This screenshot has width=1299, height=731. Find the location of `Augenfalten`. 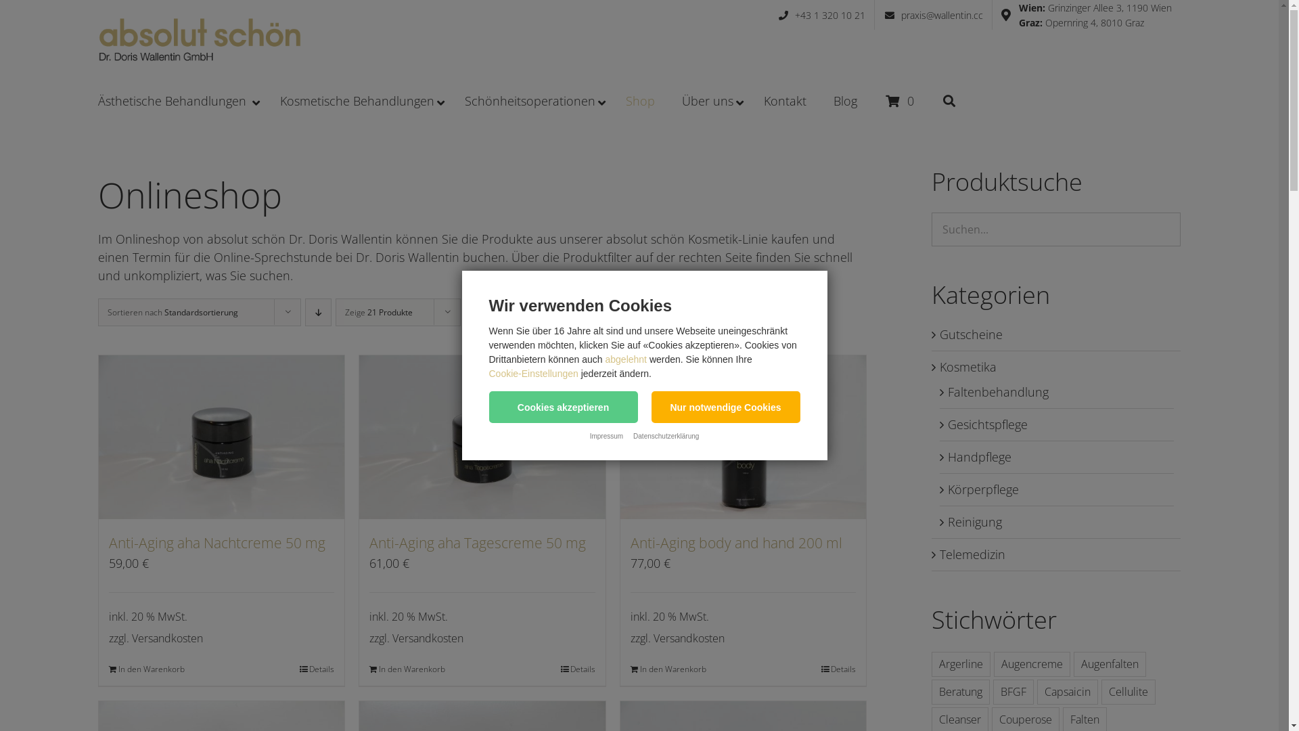

Augenfalten is located at coordinates (1110, 665).